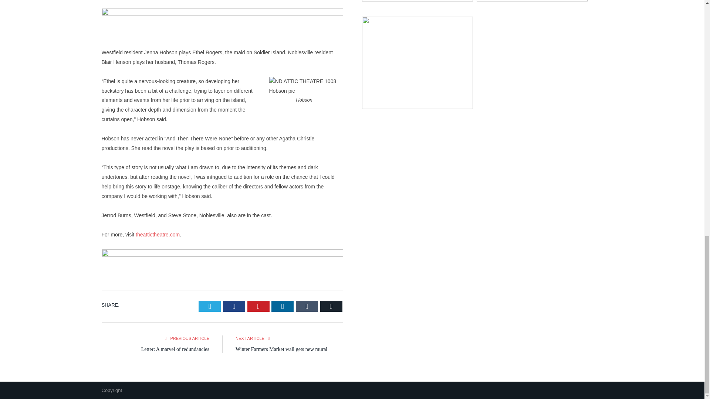 The width and height of the screenshot is (710, 399). What do you see at coordinates (210, 306) in the screenshot?
I see `Tweet It` at bounding box center [210, 306].